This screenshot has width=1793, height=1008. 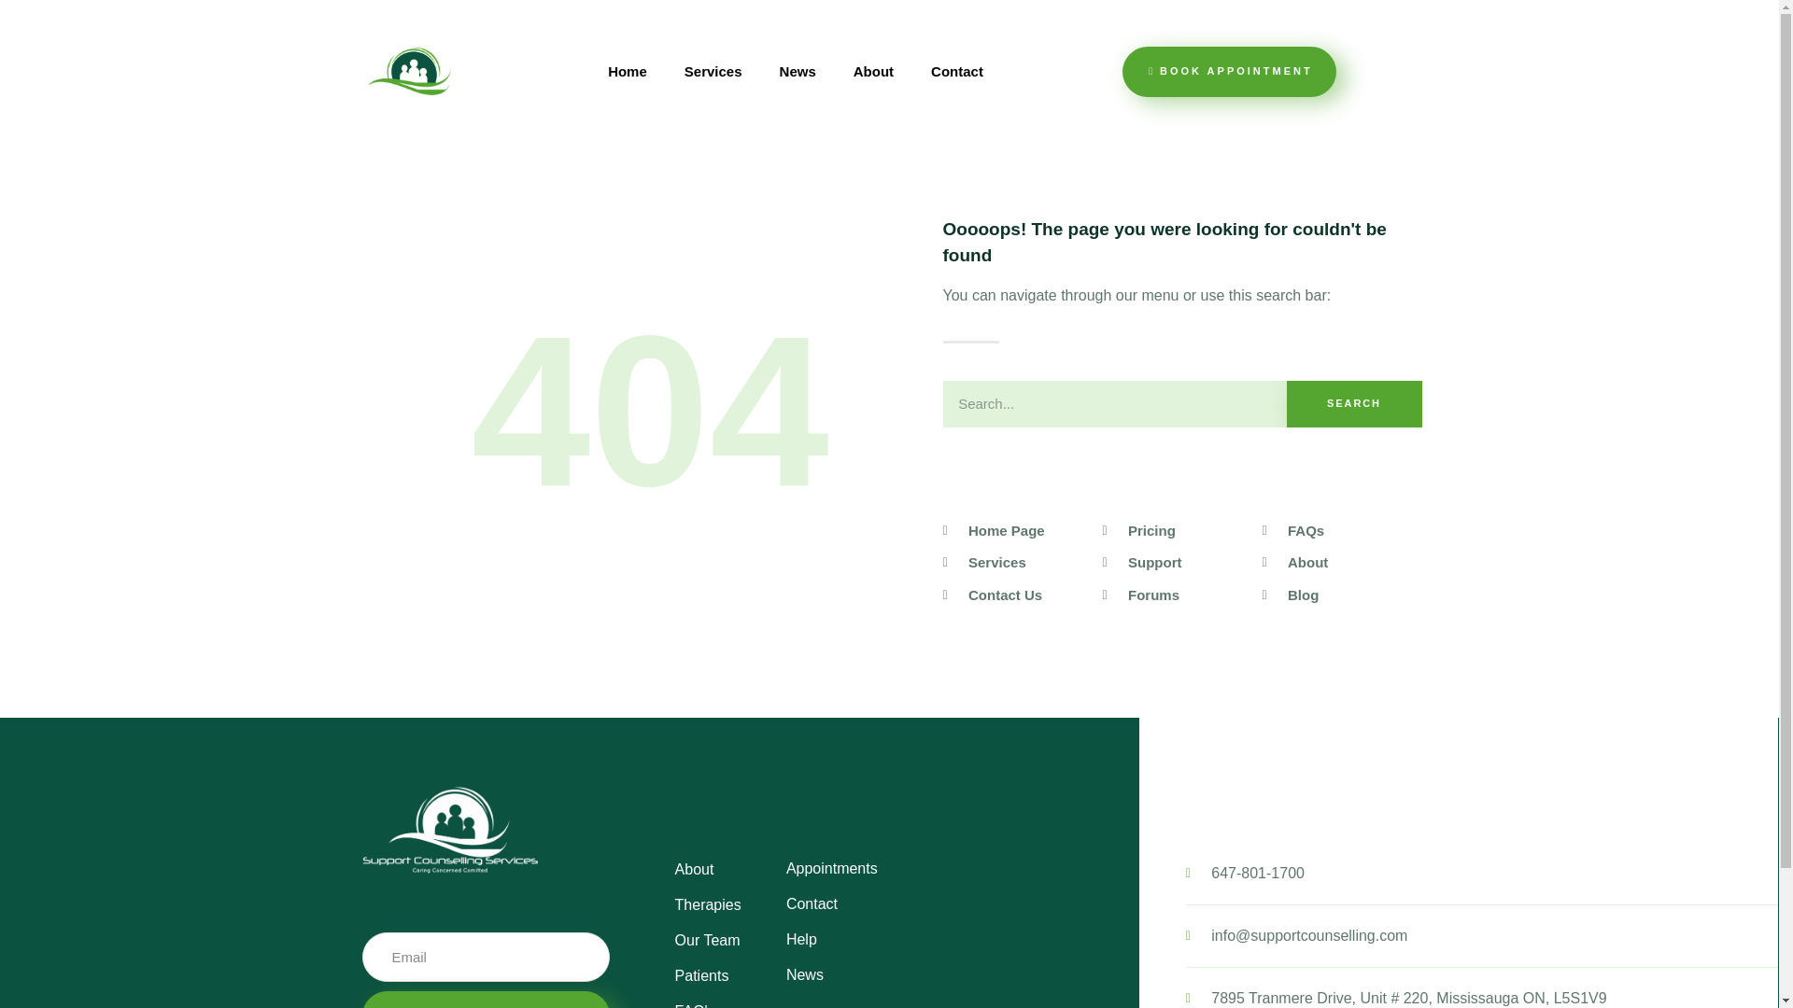 What do you see at coordinates (1354, 403) in the screenshot?
I see `SEARCH` at bounding box center [1354, 403].